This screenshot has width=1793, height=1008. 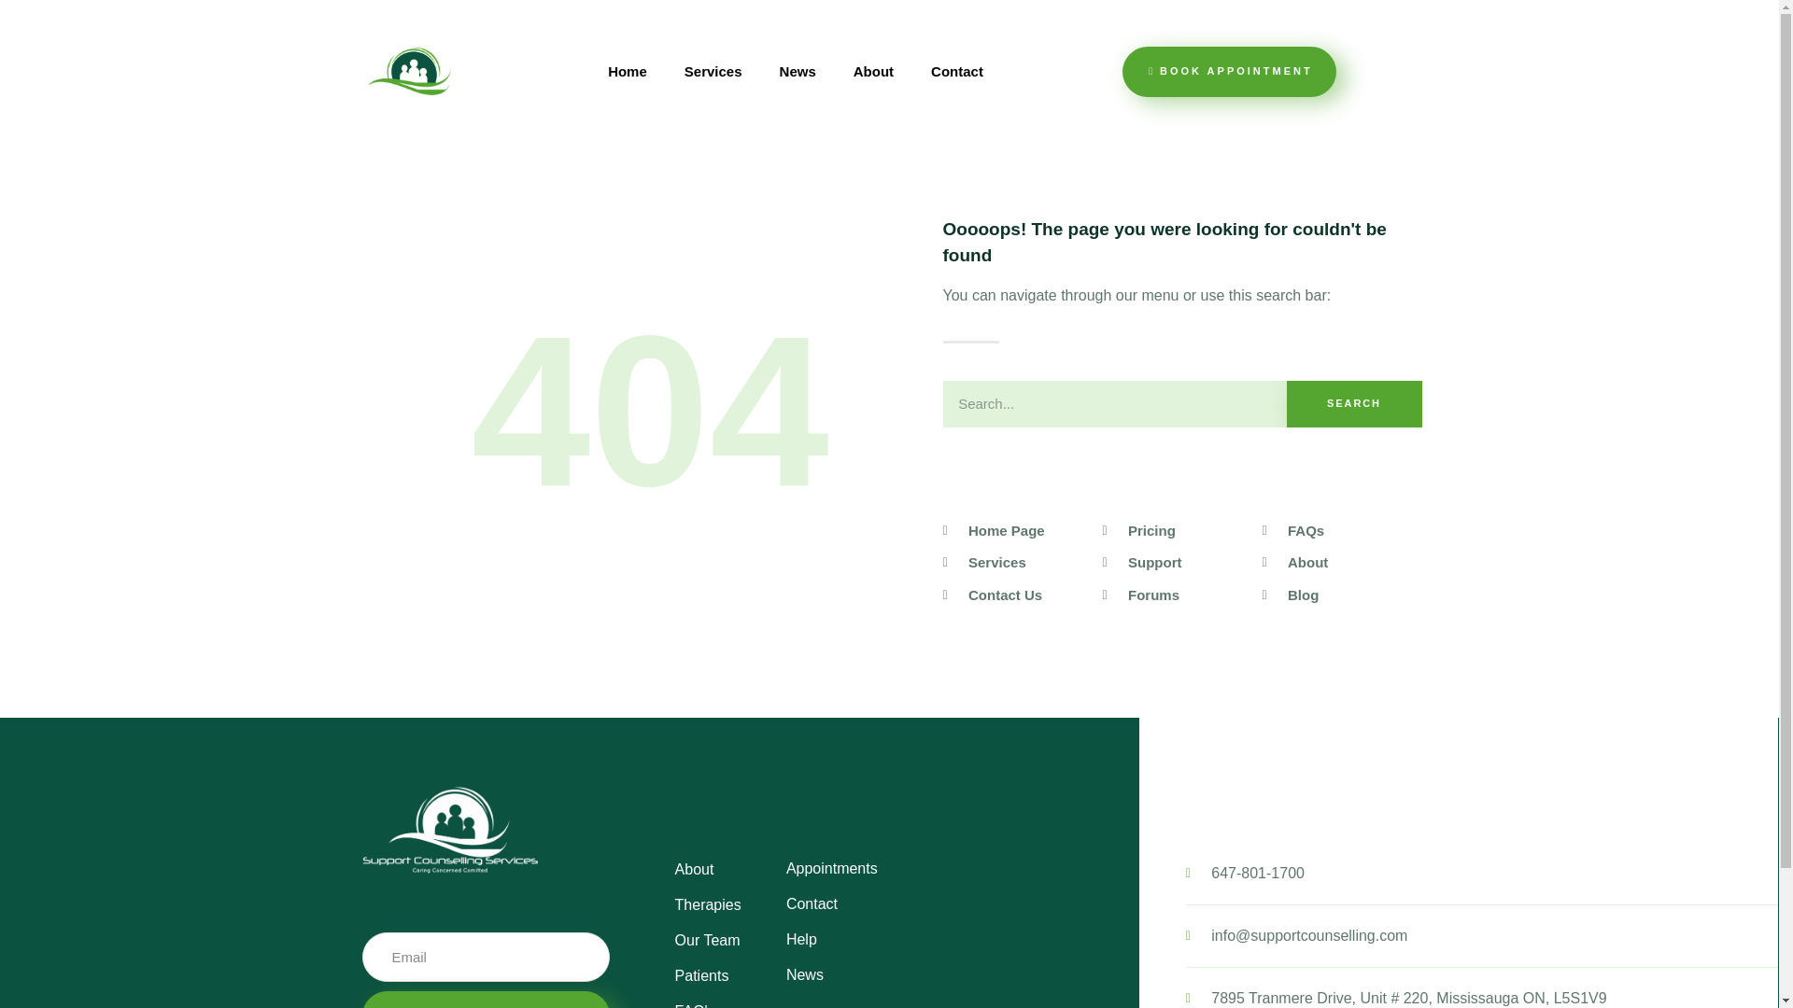 What do you see at coordinates (1354, 403) in the screenshot?
I see `SEARCH` at bounding box center [1354, 403].